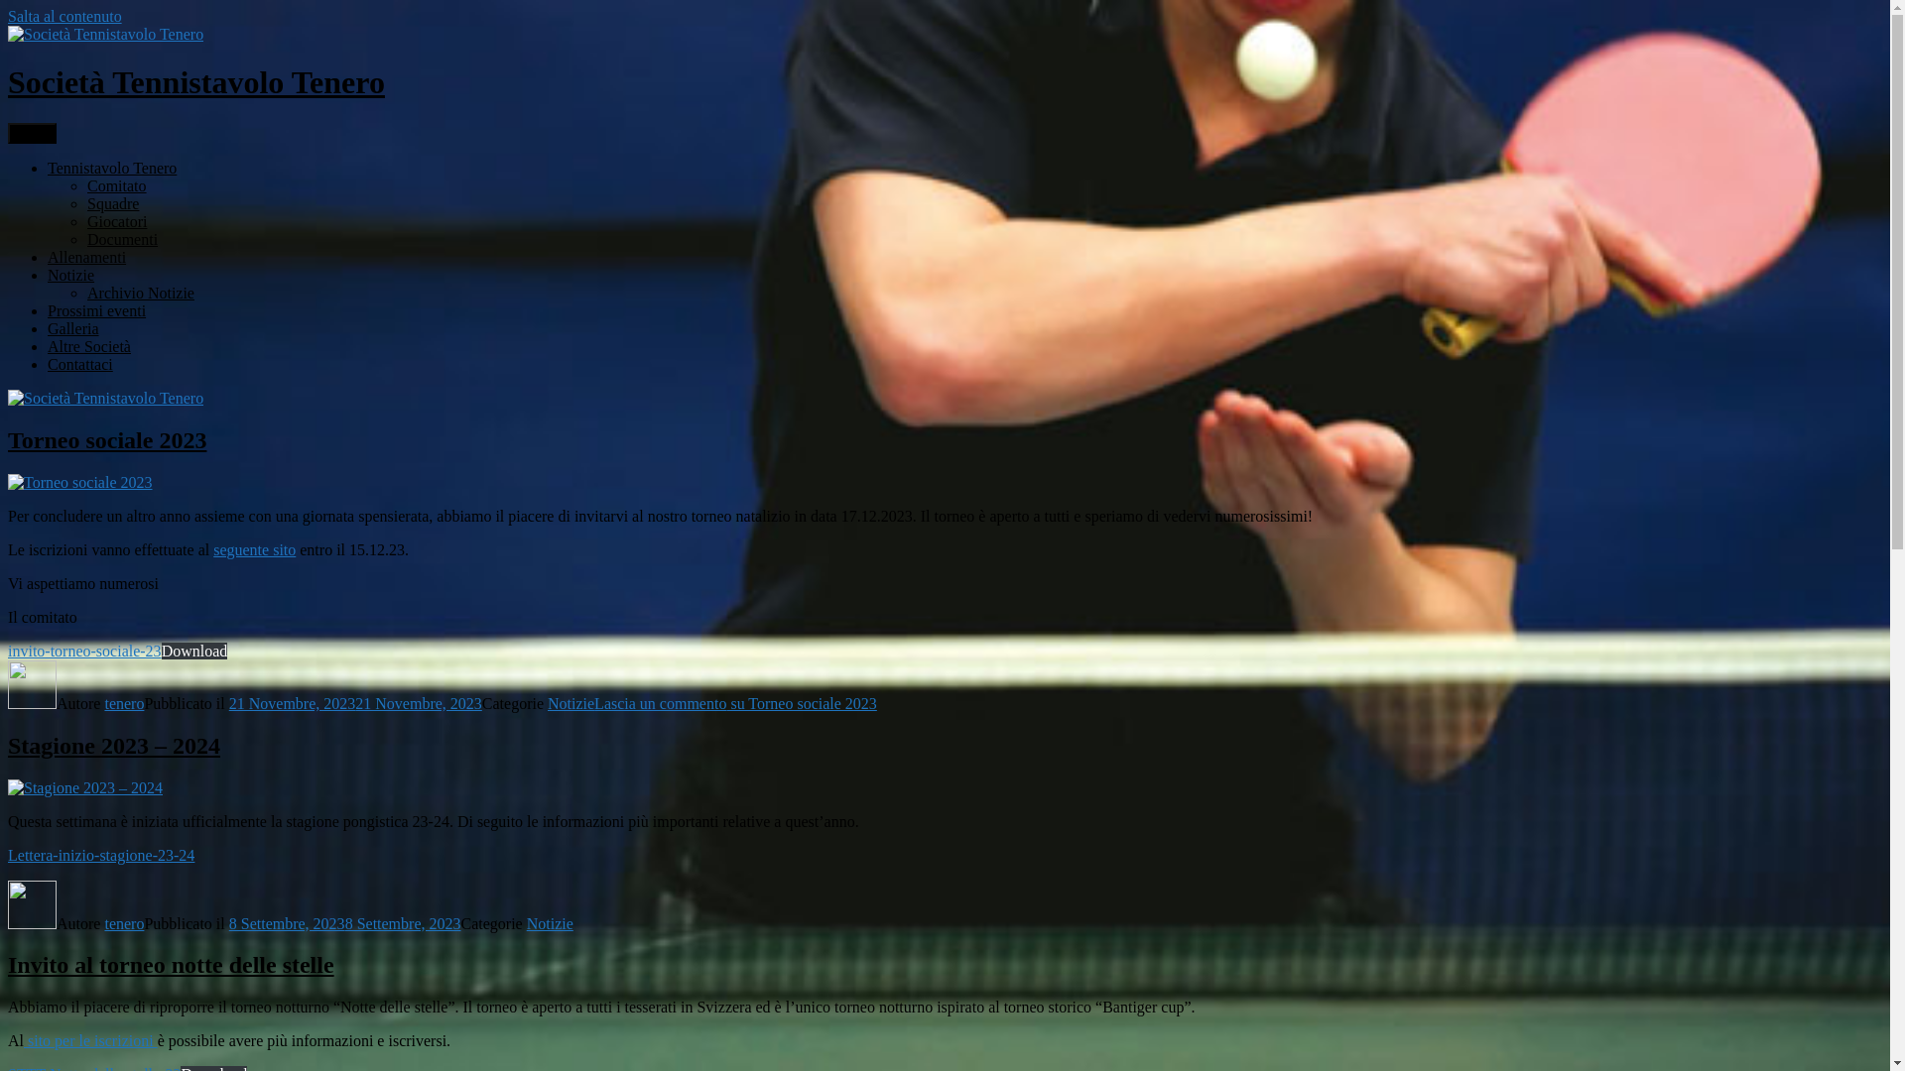  Describe the element at coordinates (64, 16) in the screenshot. I see `Salta al contenuto` at that location.